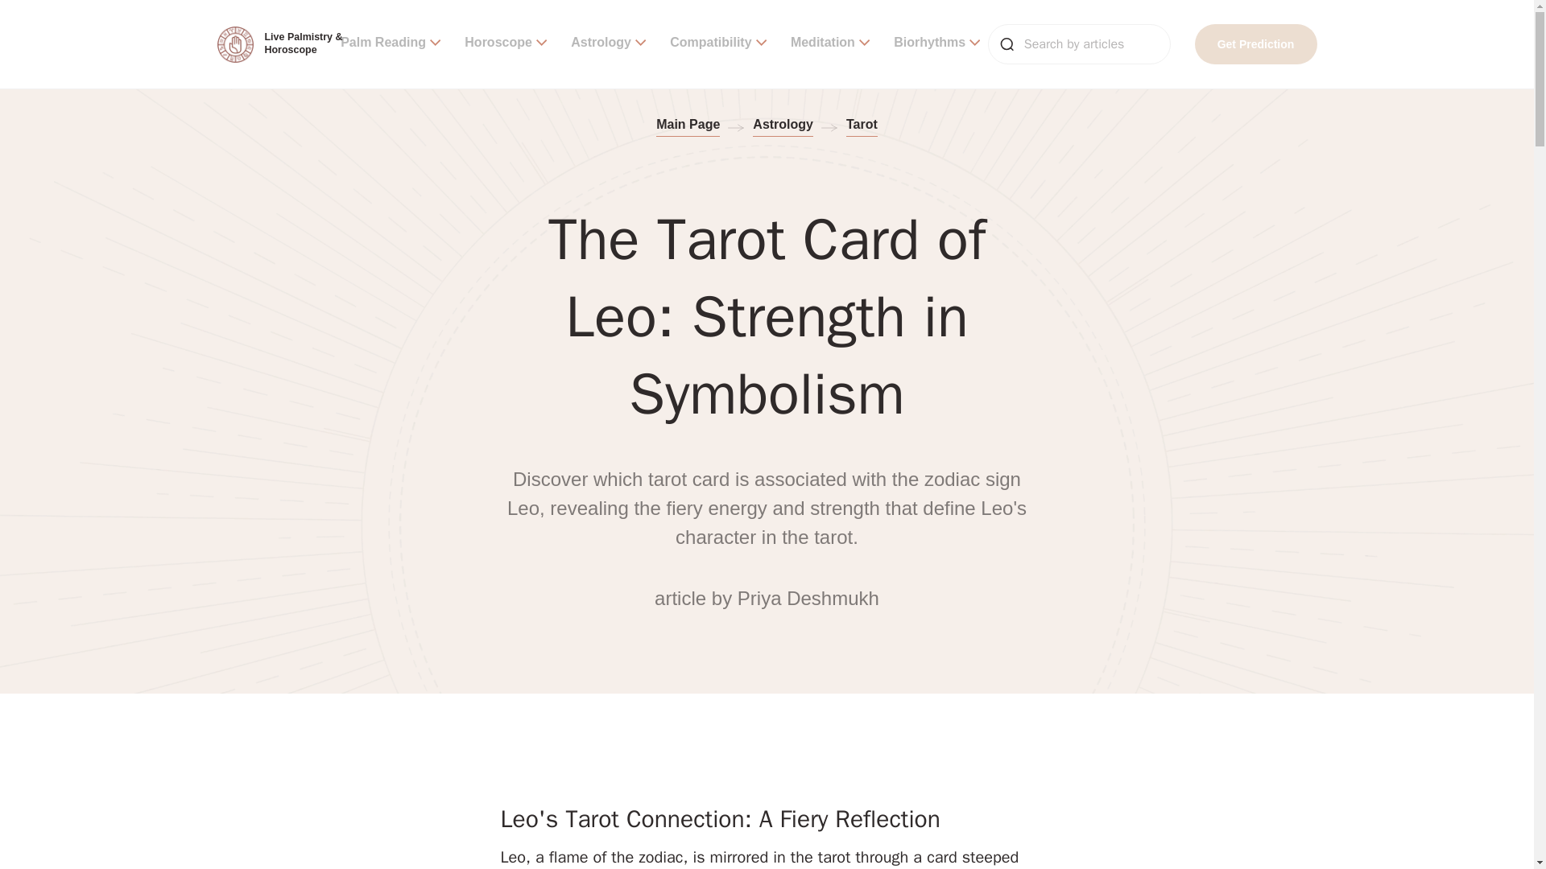 This screenshot has width=1546, height=869. I want to click on Get Prediction, so click(1256, 43).